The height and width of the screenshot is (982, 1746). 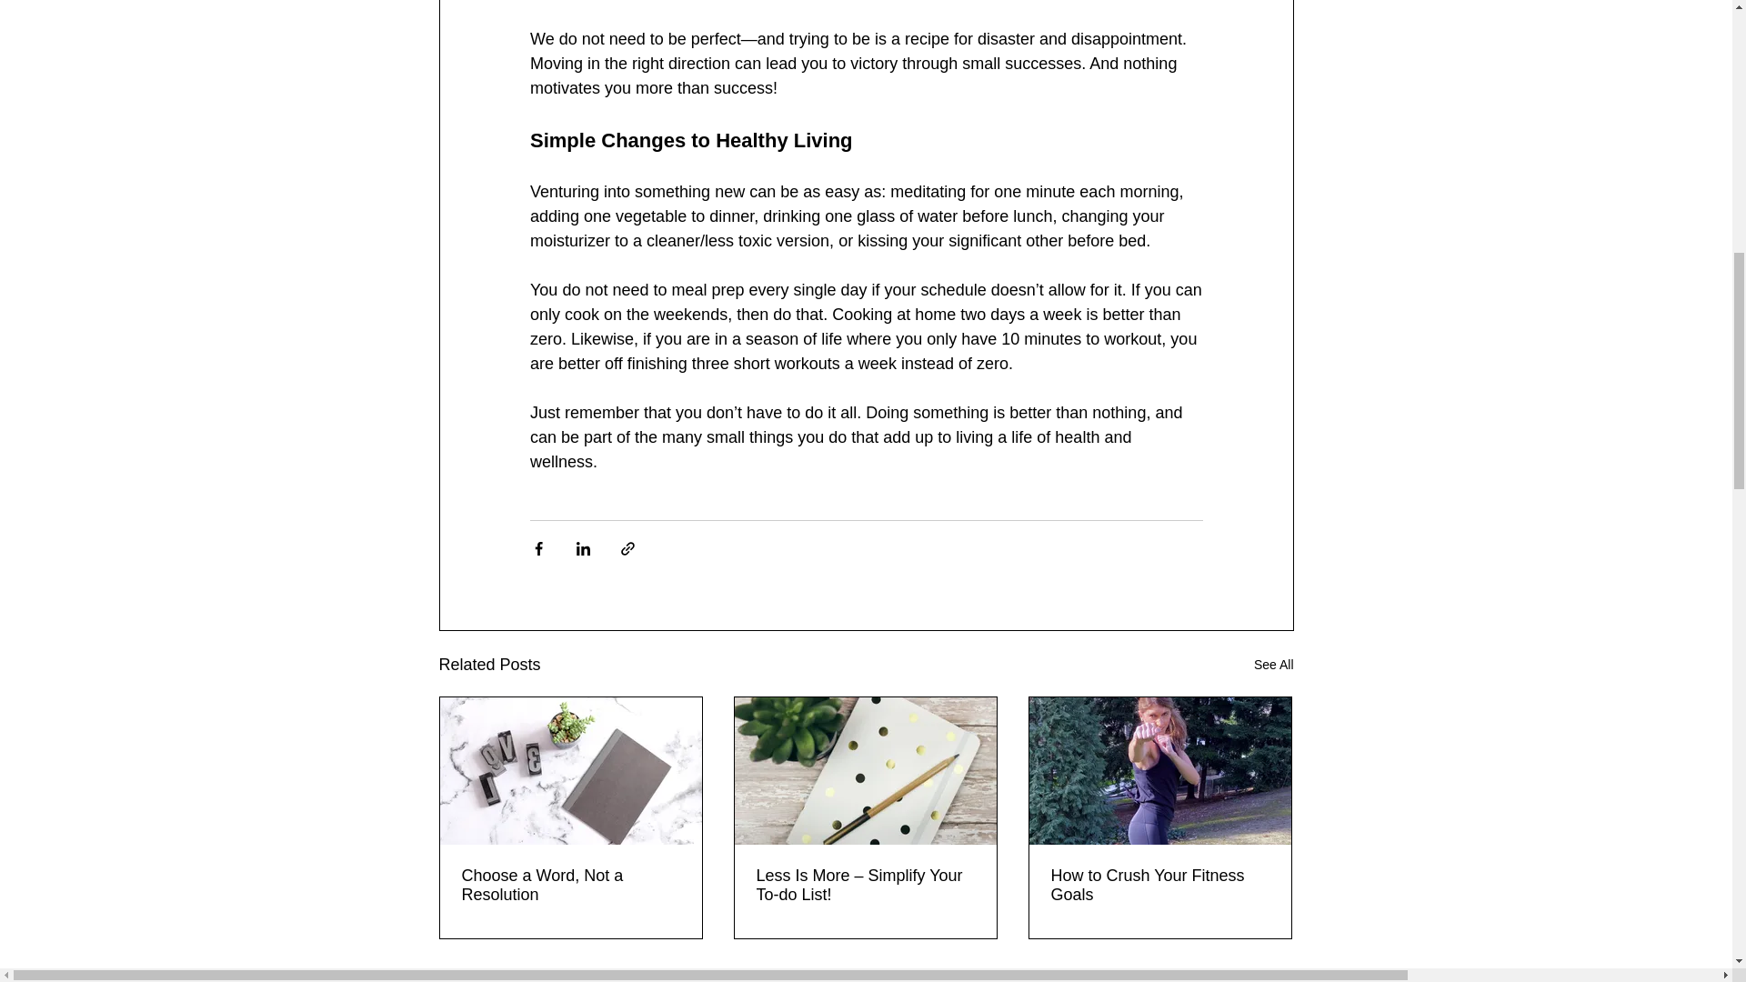 What do you see at coordinates (1159, 885) in the screenshot?
I see `How to Crush Your Fitness Goals` at bounding box center [1159, 885].